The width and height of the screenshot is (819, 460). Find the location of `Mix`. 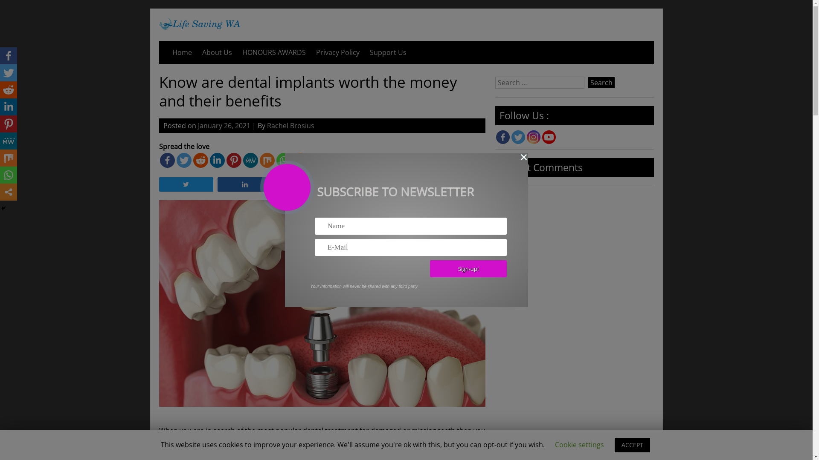

Mix is located at coordinates (9, 158).